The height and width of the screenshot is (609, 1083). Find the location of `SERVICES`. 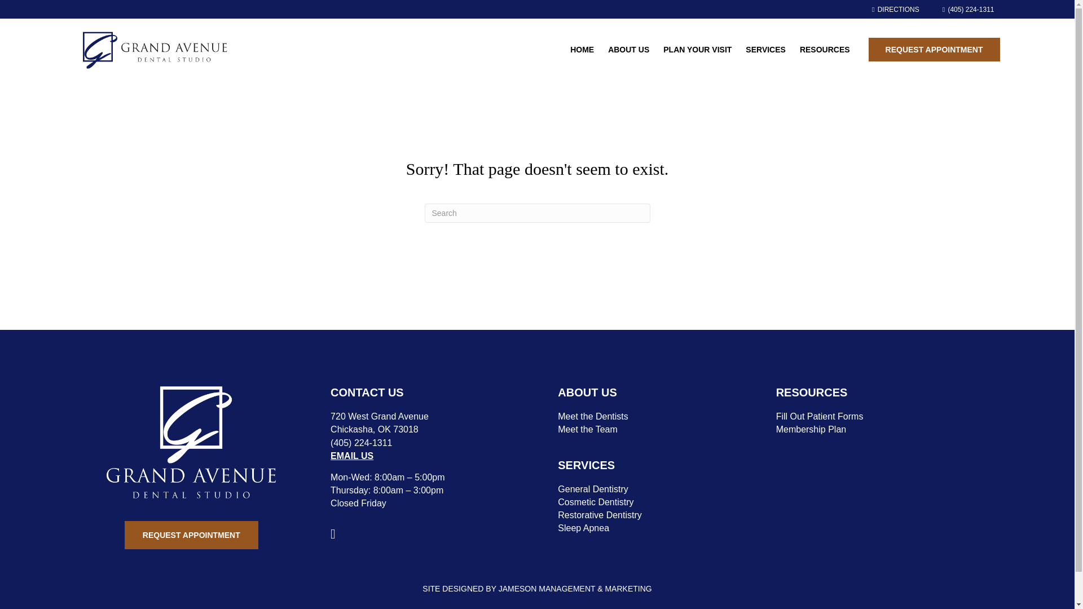

SERVICES is located at coordinates (765, 50).